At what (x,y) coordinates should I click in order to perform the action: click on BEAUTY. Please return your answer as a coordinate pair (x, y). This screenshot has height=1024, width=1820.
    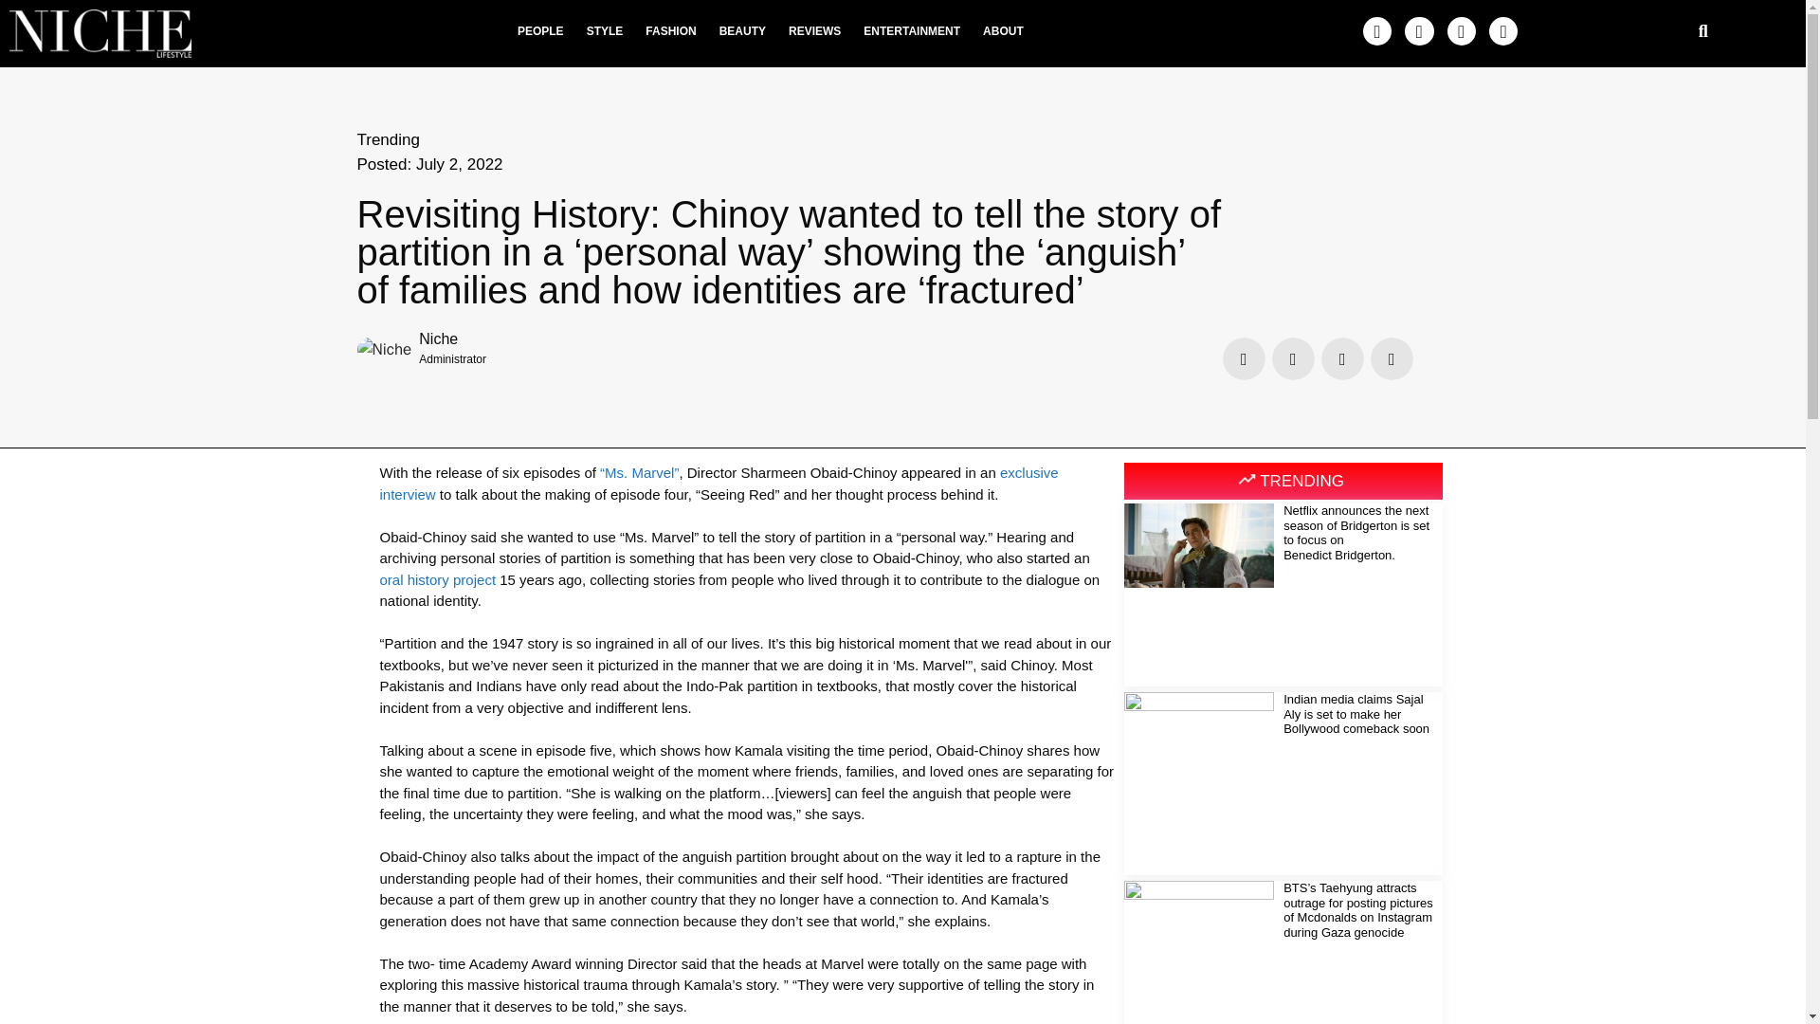
    Looking at the image, I should click on (741, 30).